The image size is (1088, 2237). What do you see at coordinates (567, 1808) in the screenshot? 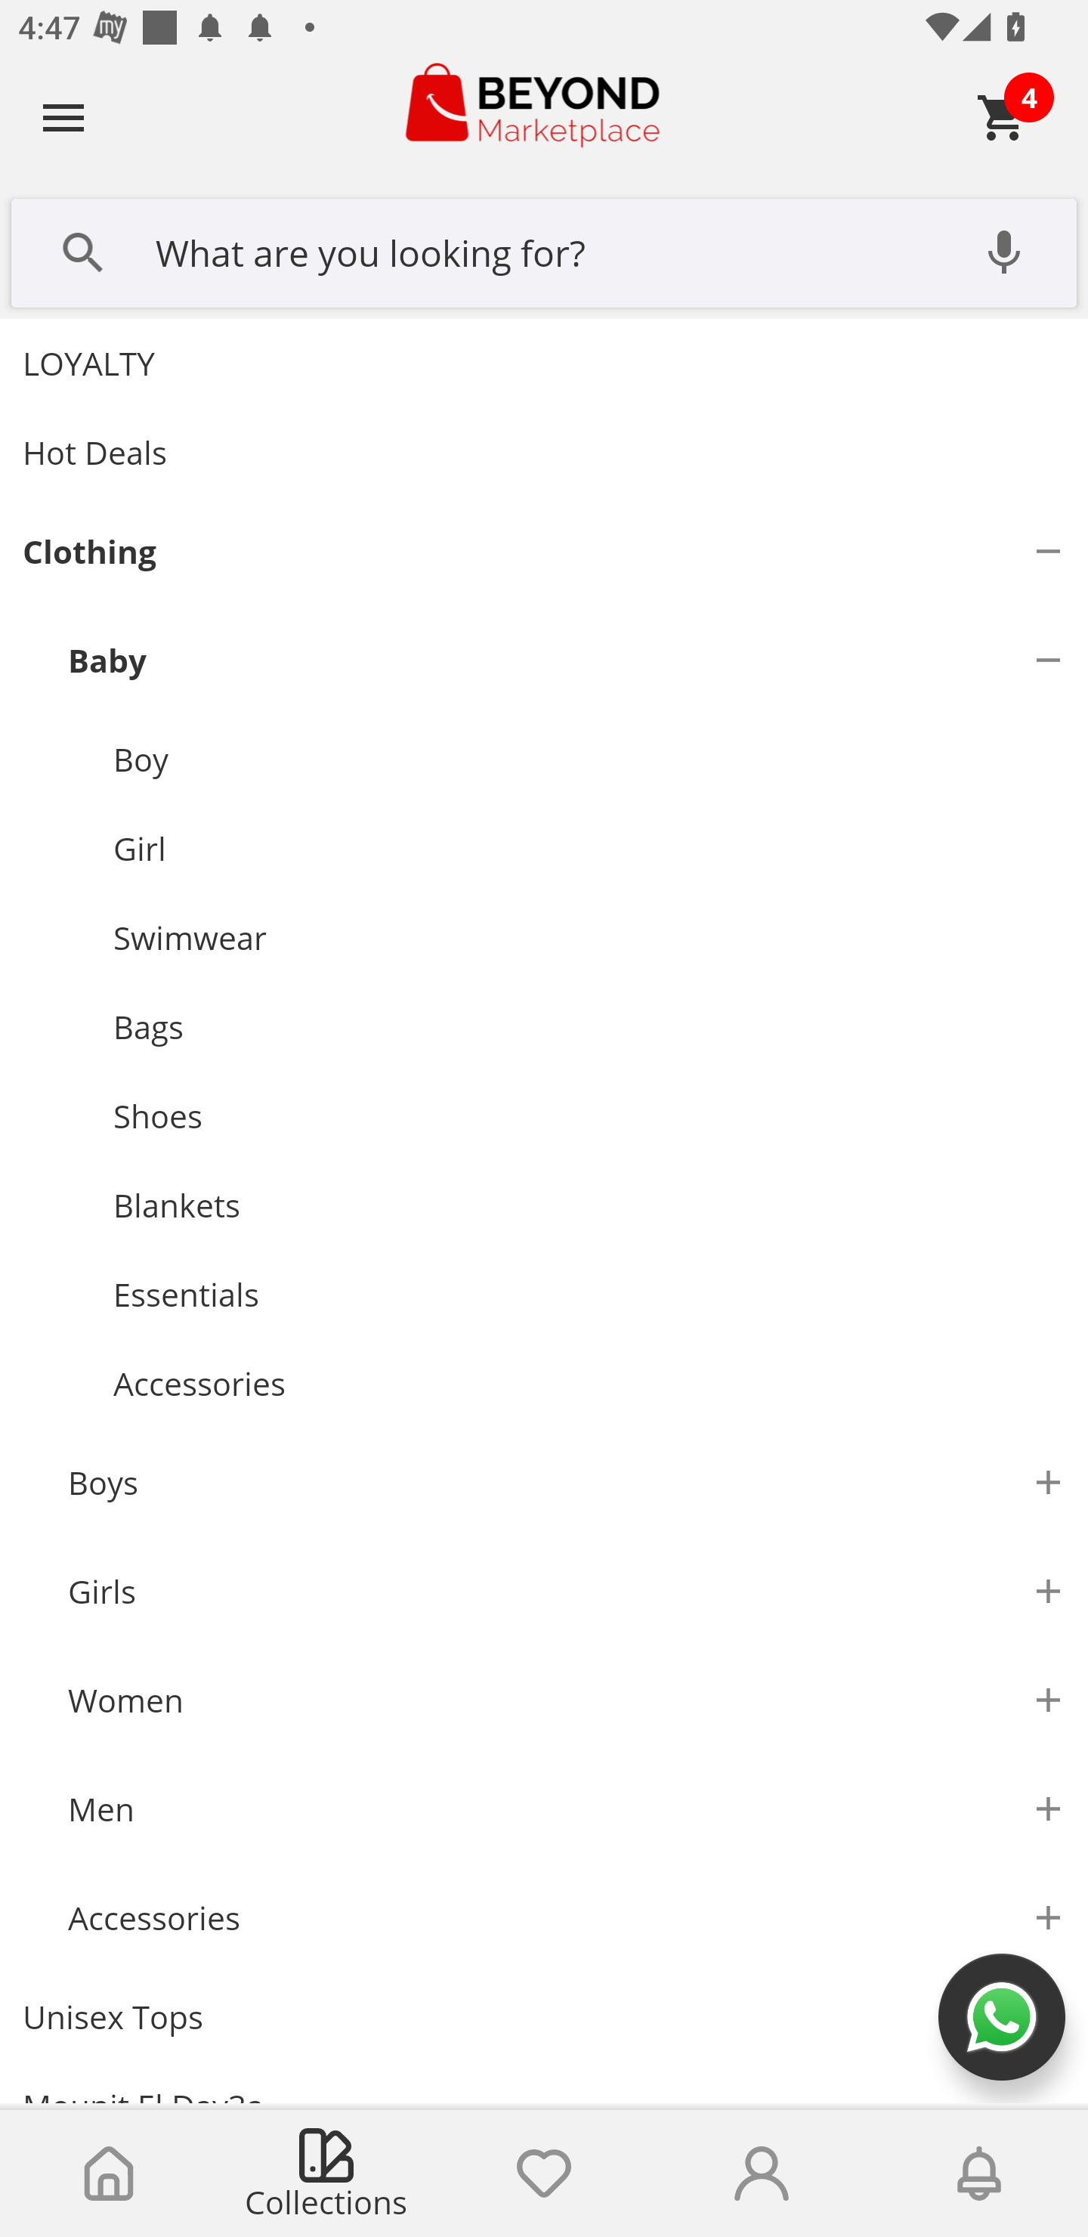
I see `Men` at bounding box center [567, 1808].